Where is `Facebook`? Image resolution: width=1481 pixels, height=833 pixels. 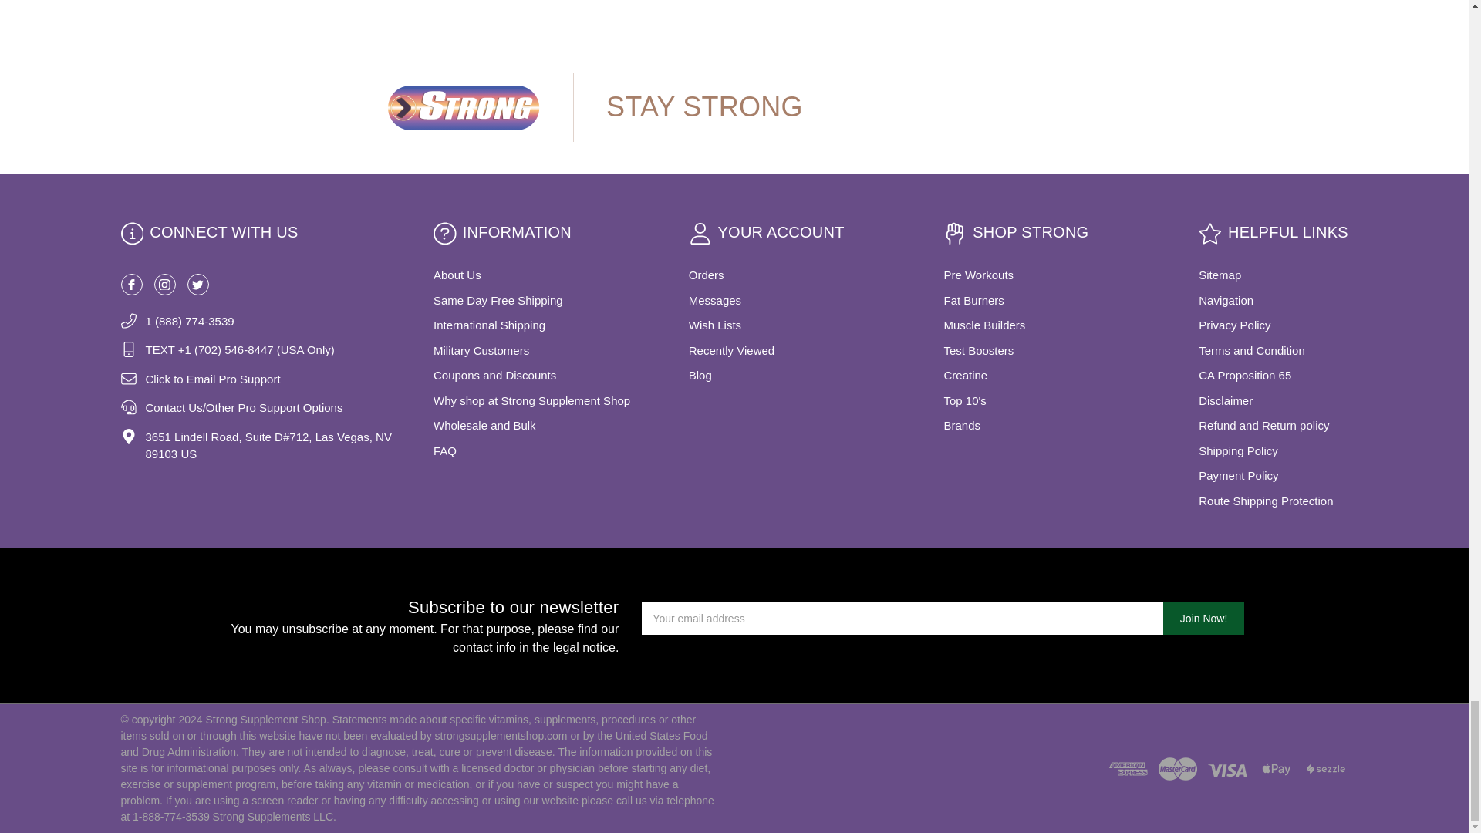
Facebook is located at coordinates (131, 285).